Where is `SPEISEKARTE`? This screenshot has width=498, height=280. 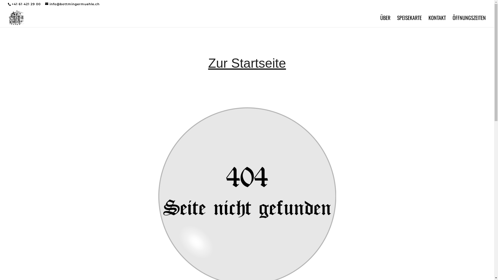
SPEISEKARTE is located at coordinates (409, 22).